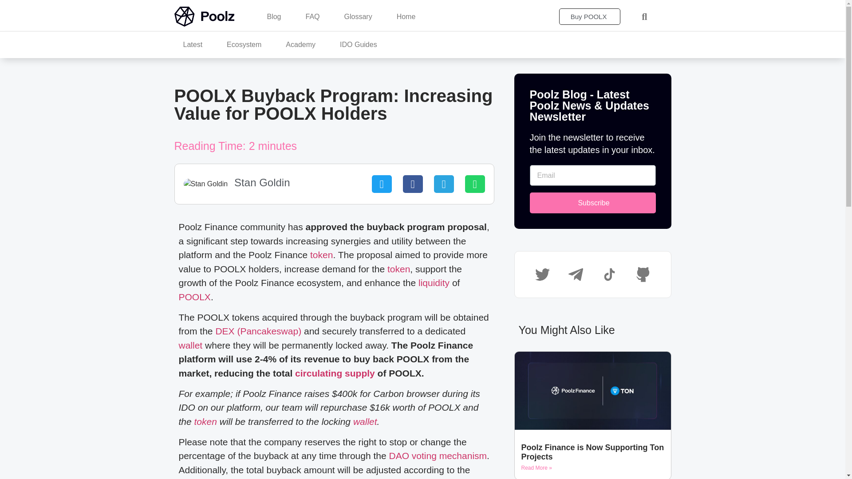 This screenshot has width=852, height=479. I want to click on circulating supply, so click(335, 373).